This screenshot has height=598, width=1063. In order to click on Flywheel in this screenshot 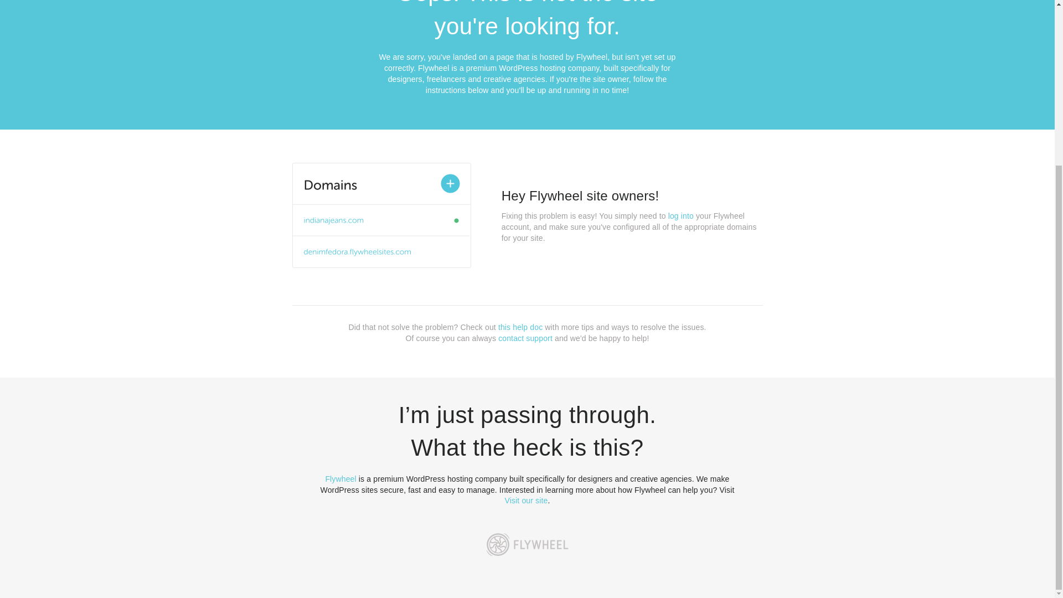, I will do `click(340, 478)`.